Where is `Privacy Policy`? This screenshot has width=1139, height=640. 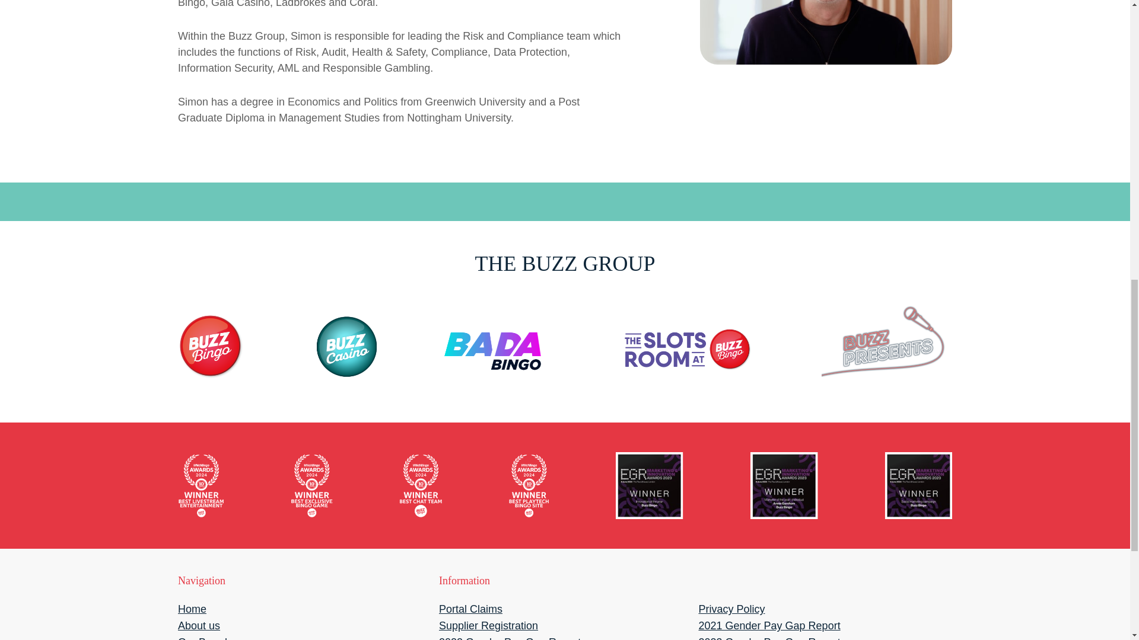
Privacy Policy is located at coordinates (731, 609).